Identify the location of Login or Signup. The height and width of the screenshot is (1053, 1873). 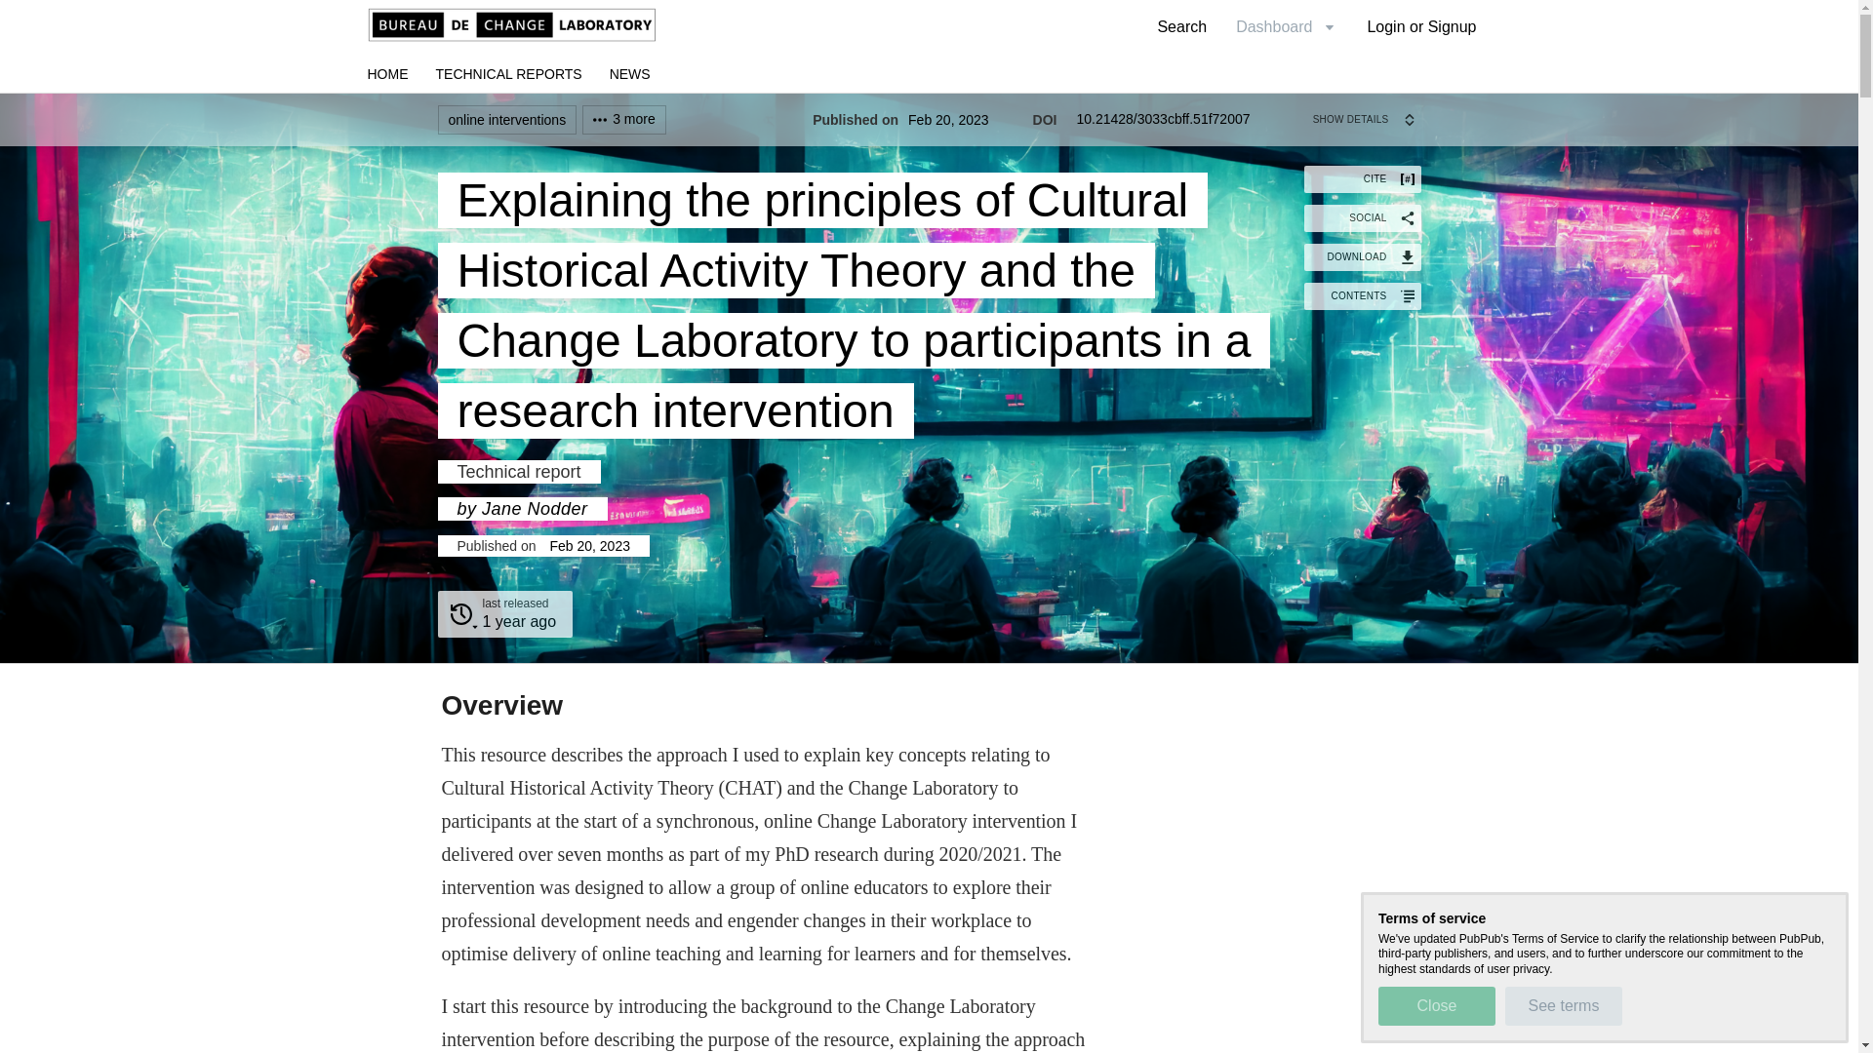
(1421, 26).